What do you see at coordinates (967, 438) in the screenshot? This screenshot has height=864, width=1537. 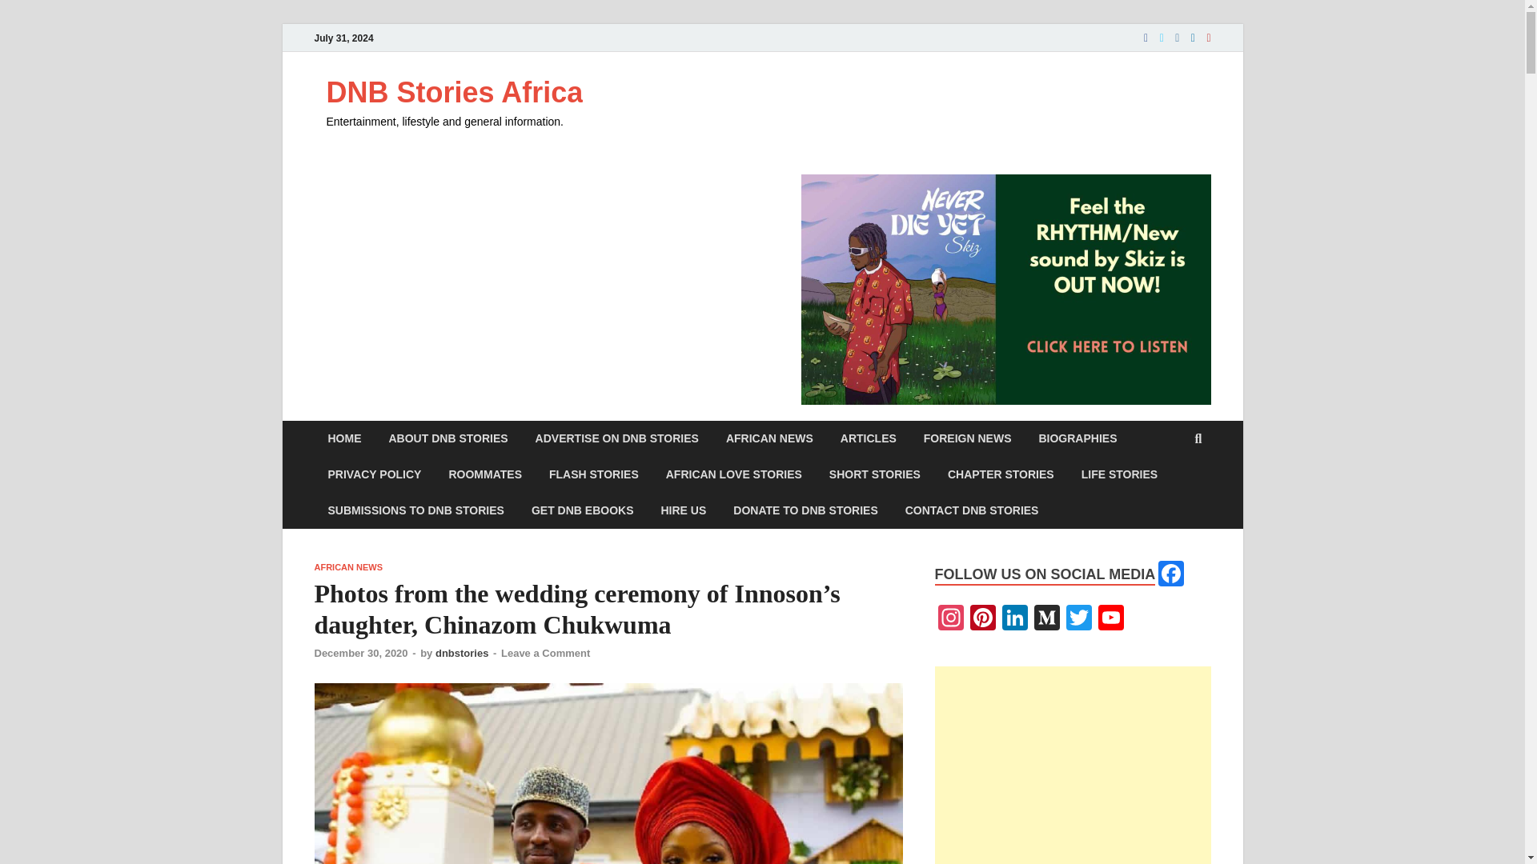 I see `FOREIGN NEWS` at bounding box center [967, 438].